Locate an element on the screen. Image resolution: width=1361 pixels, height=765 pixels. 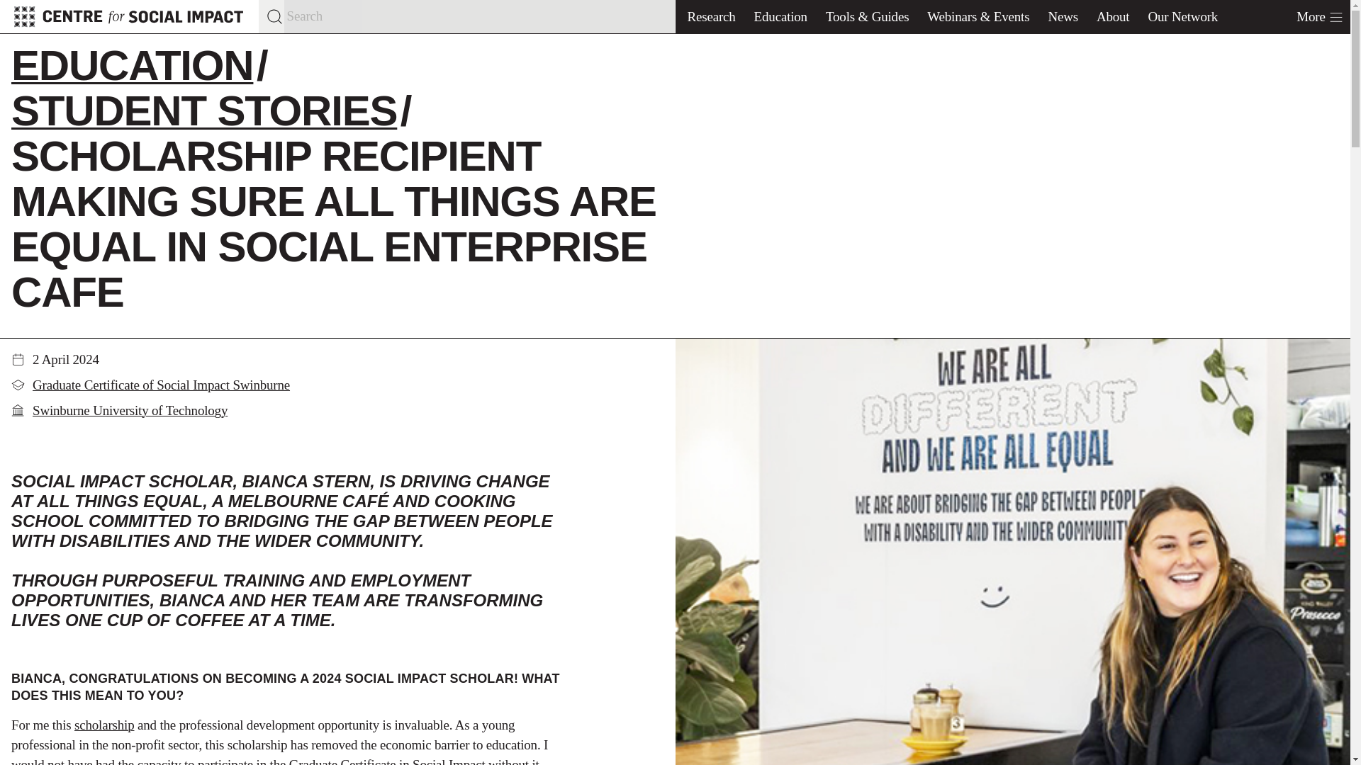
Research is located at coordinates (711, 17).